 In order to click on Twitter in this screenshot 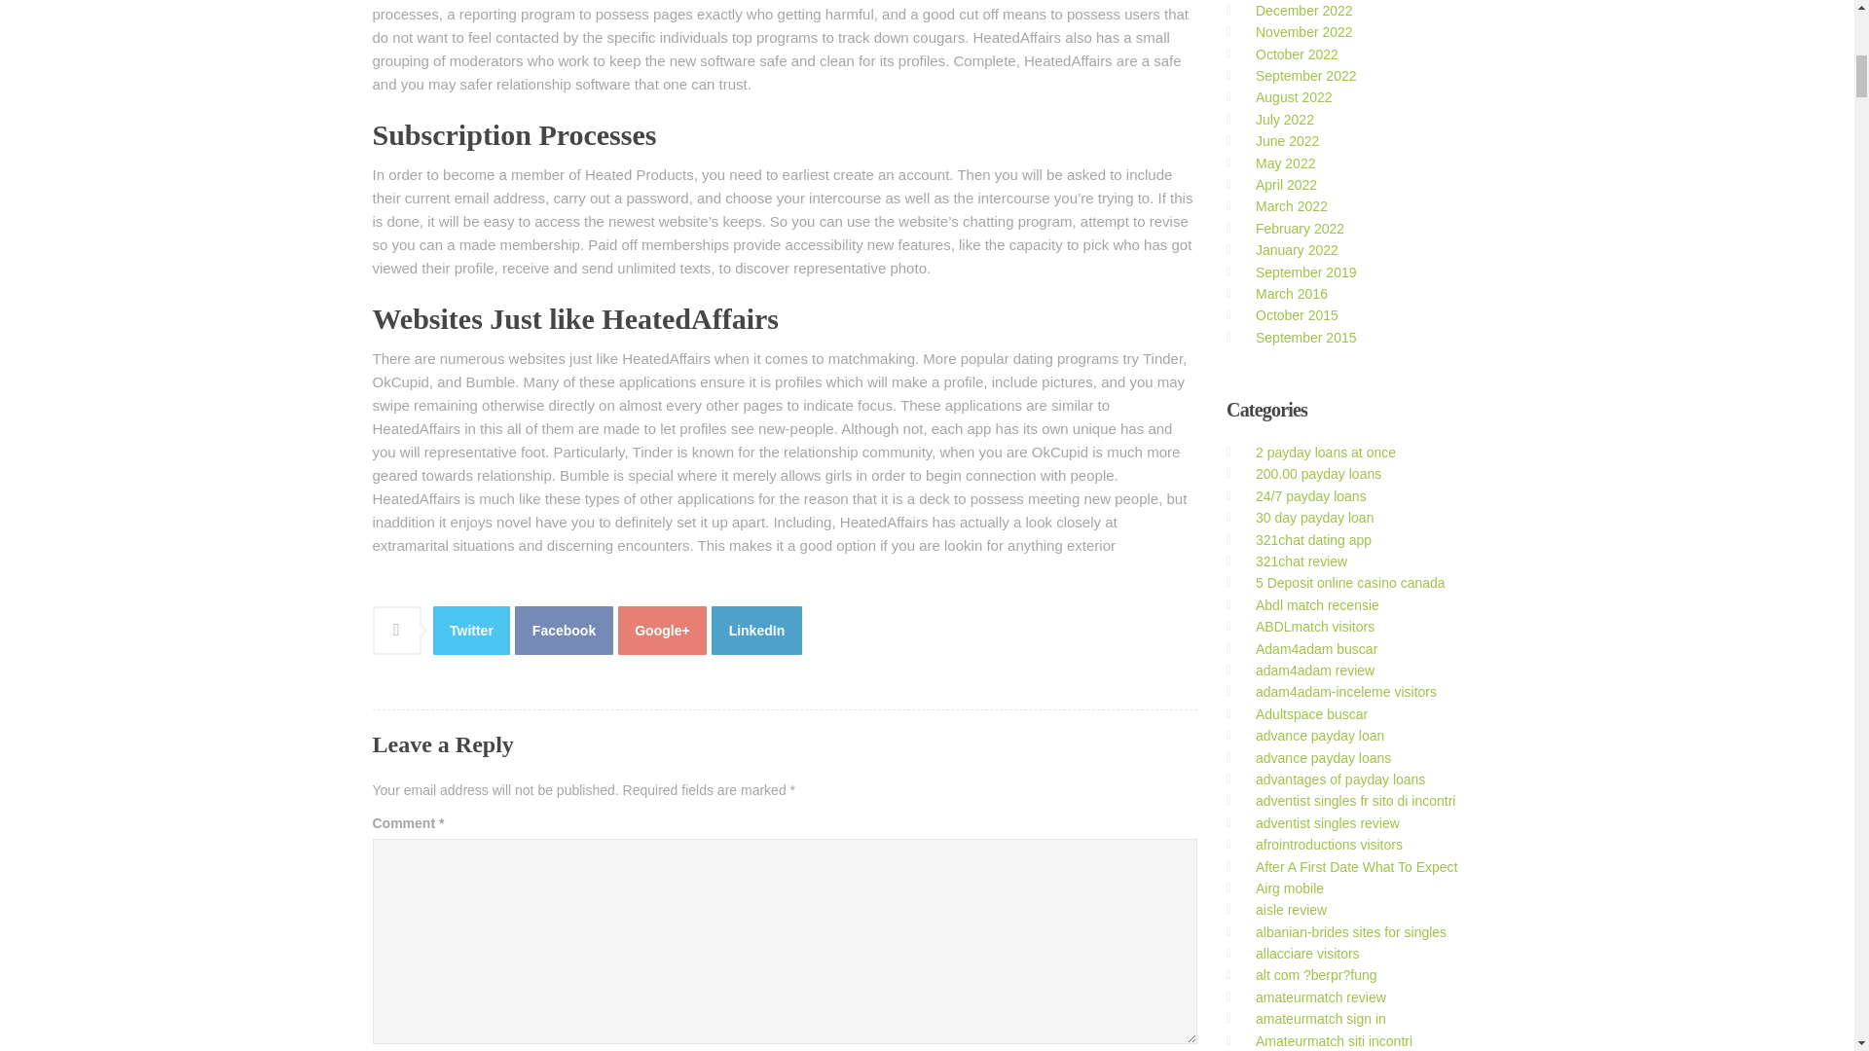, I will do `click(471, 631)`.